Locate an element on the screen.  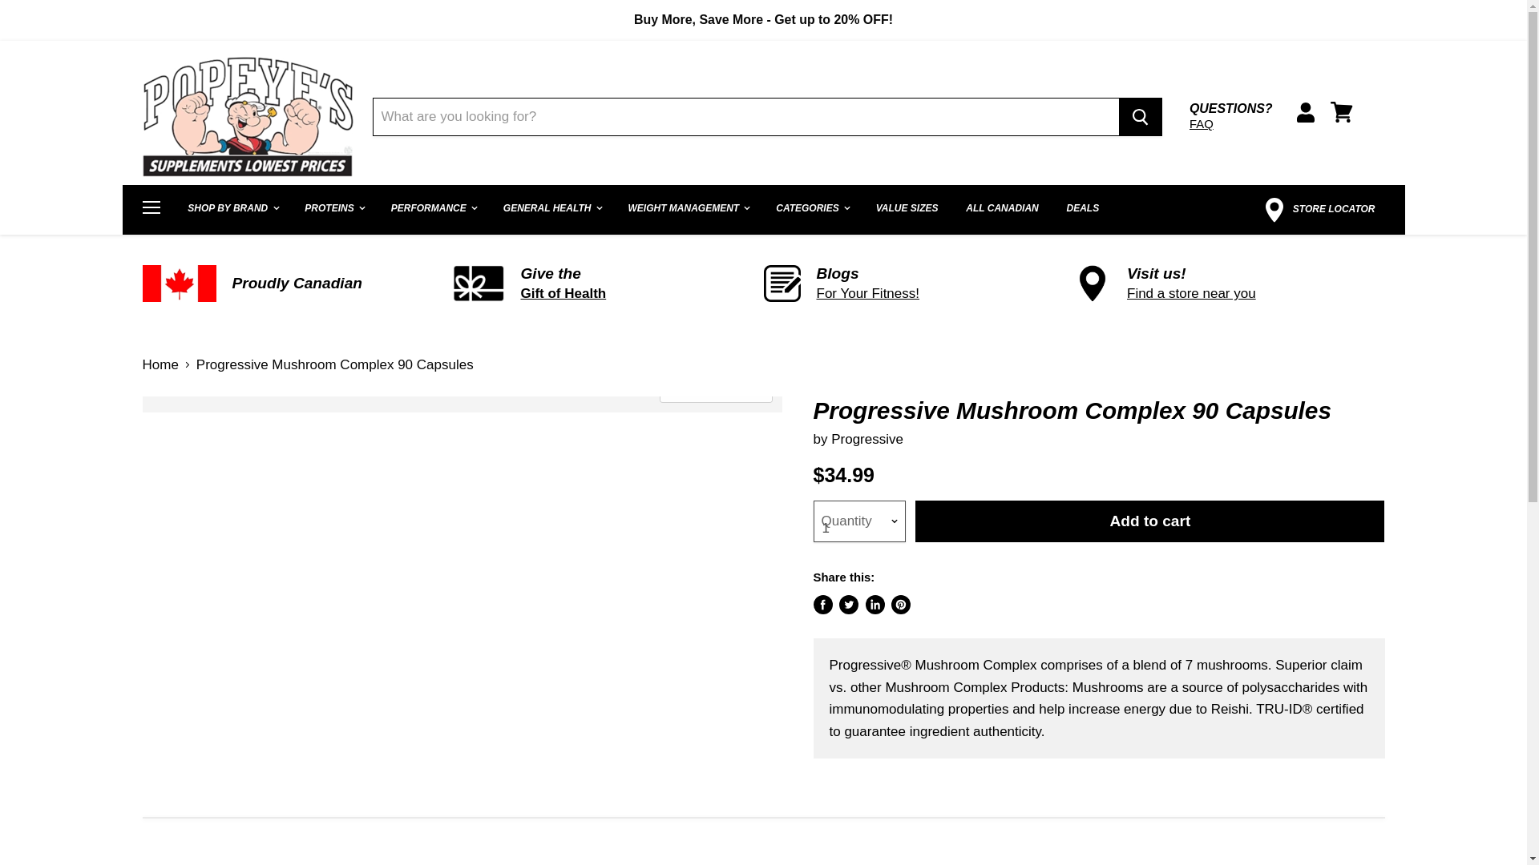
QUESTIONS? is located at coordinates (1231, 108).